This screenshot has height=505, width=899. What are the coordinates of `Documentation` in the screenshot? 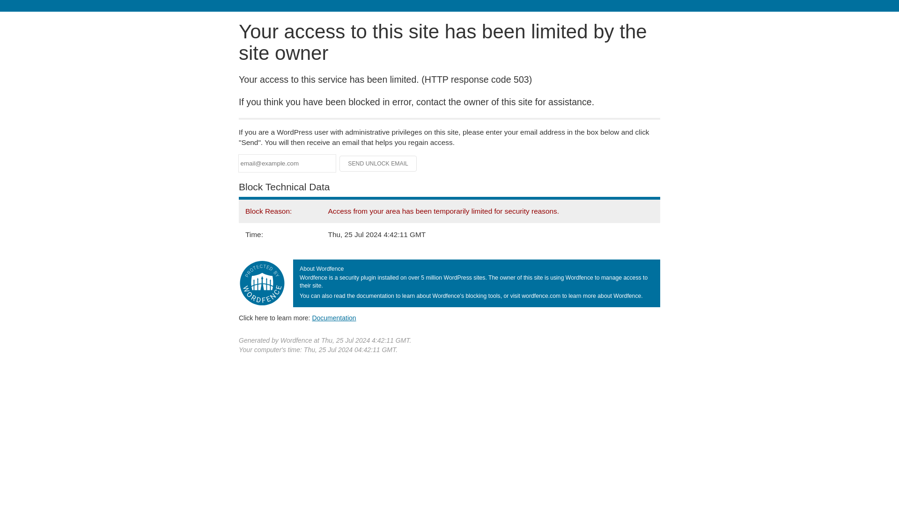 It's located at (334, 317).